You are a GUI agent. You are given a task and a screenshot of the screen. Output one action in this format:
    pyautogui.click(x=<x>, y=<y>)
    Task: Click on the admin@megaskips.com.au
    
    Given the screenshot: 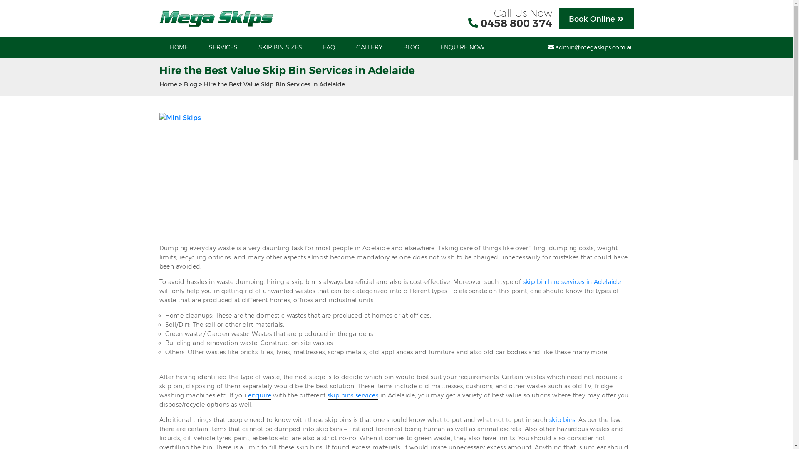 What is the action you would take?
    pyautogui.click(x=591, y=48)
    